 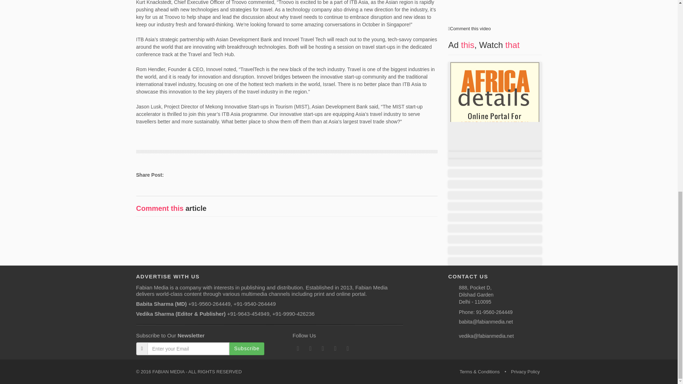 I want to click on Facebook, so click(x=297, y=348).